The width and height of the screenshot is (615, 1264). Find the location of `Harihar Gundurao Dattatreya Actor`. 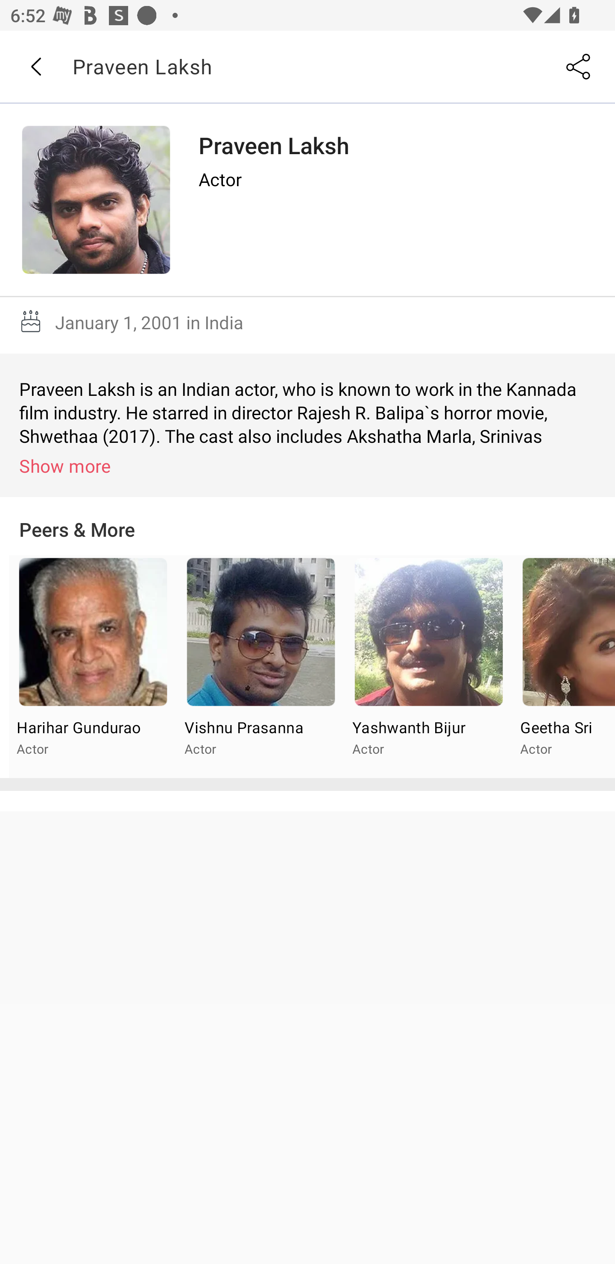

Harihar Gundurao Dattatreya Actor is located at coordinates (93, 667).